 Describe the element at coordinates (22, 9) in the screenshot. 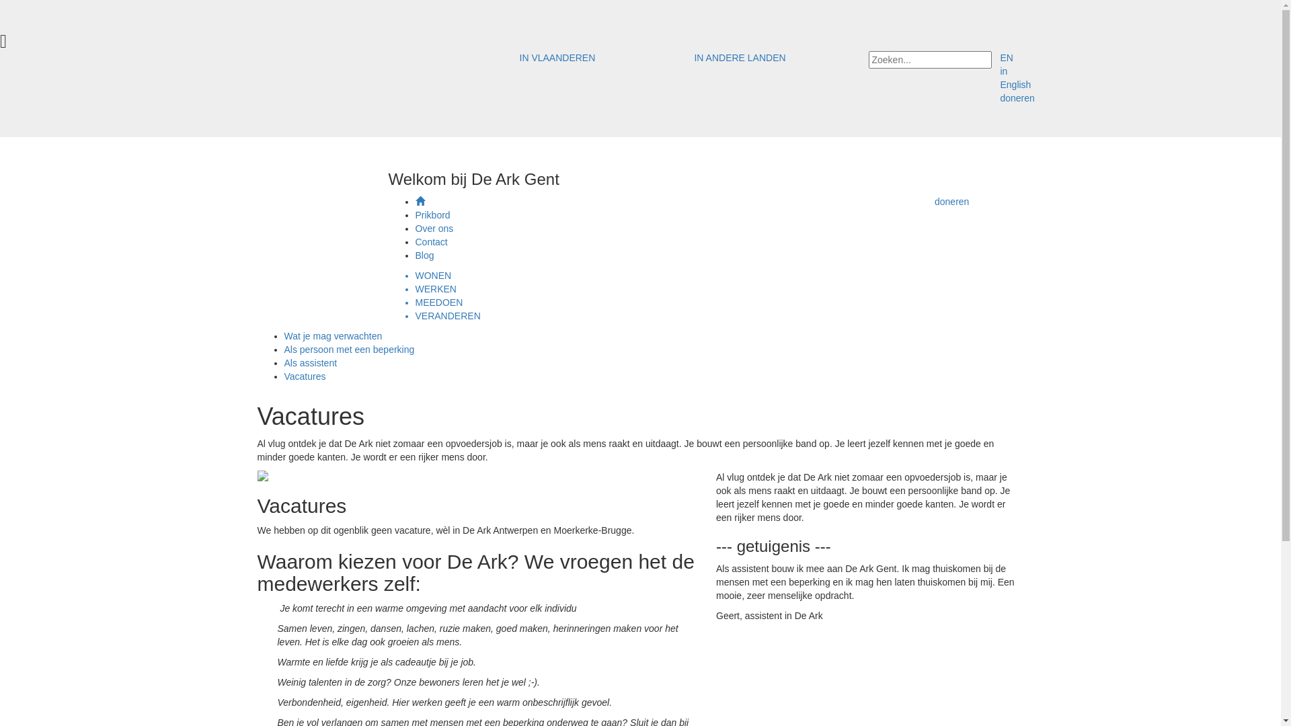

I see `Zoeken` at that location.